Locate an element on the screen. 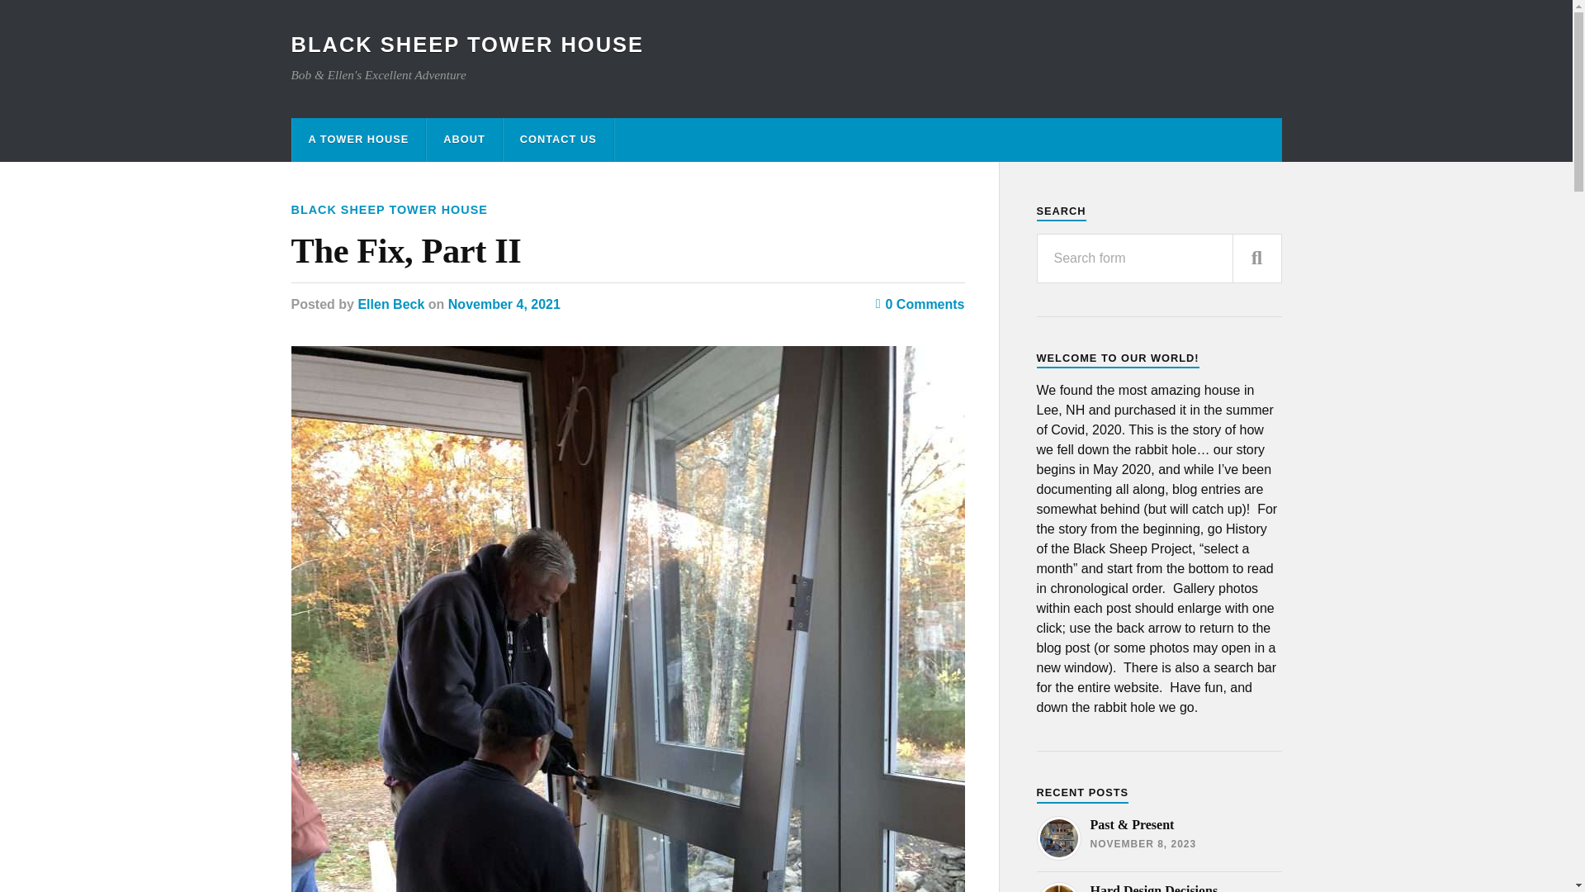 The width and height of the screenshot is (1585, 892). A TOWER HOUSE is located at coordinates (358, 139).